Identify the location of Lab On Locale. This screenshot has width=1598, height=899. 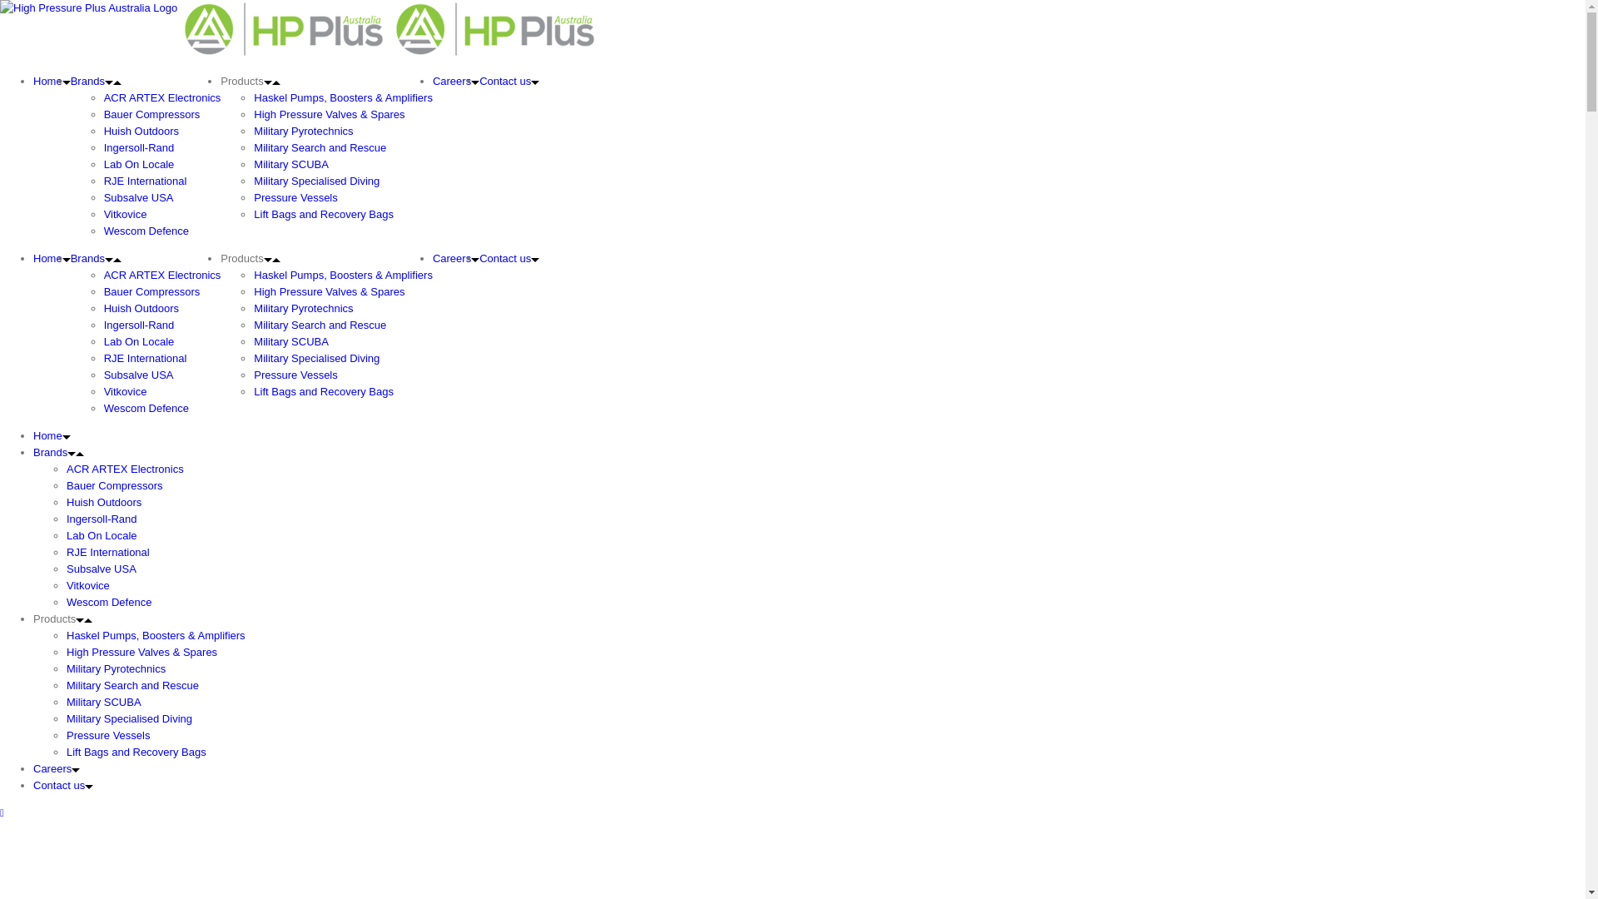
(140, 165).